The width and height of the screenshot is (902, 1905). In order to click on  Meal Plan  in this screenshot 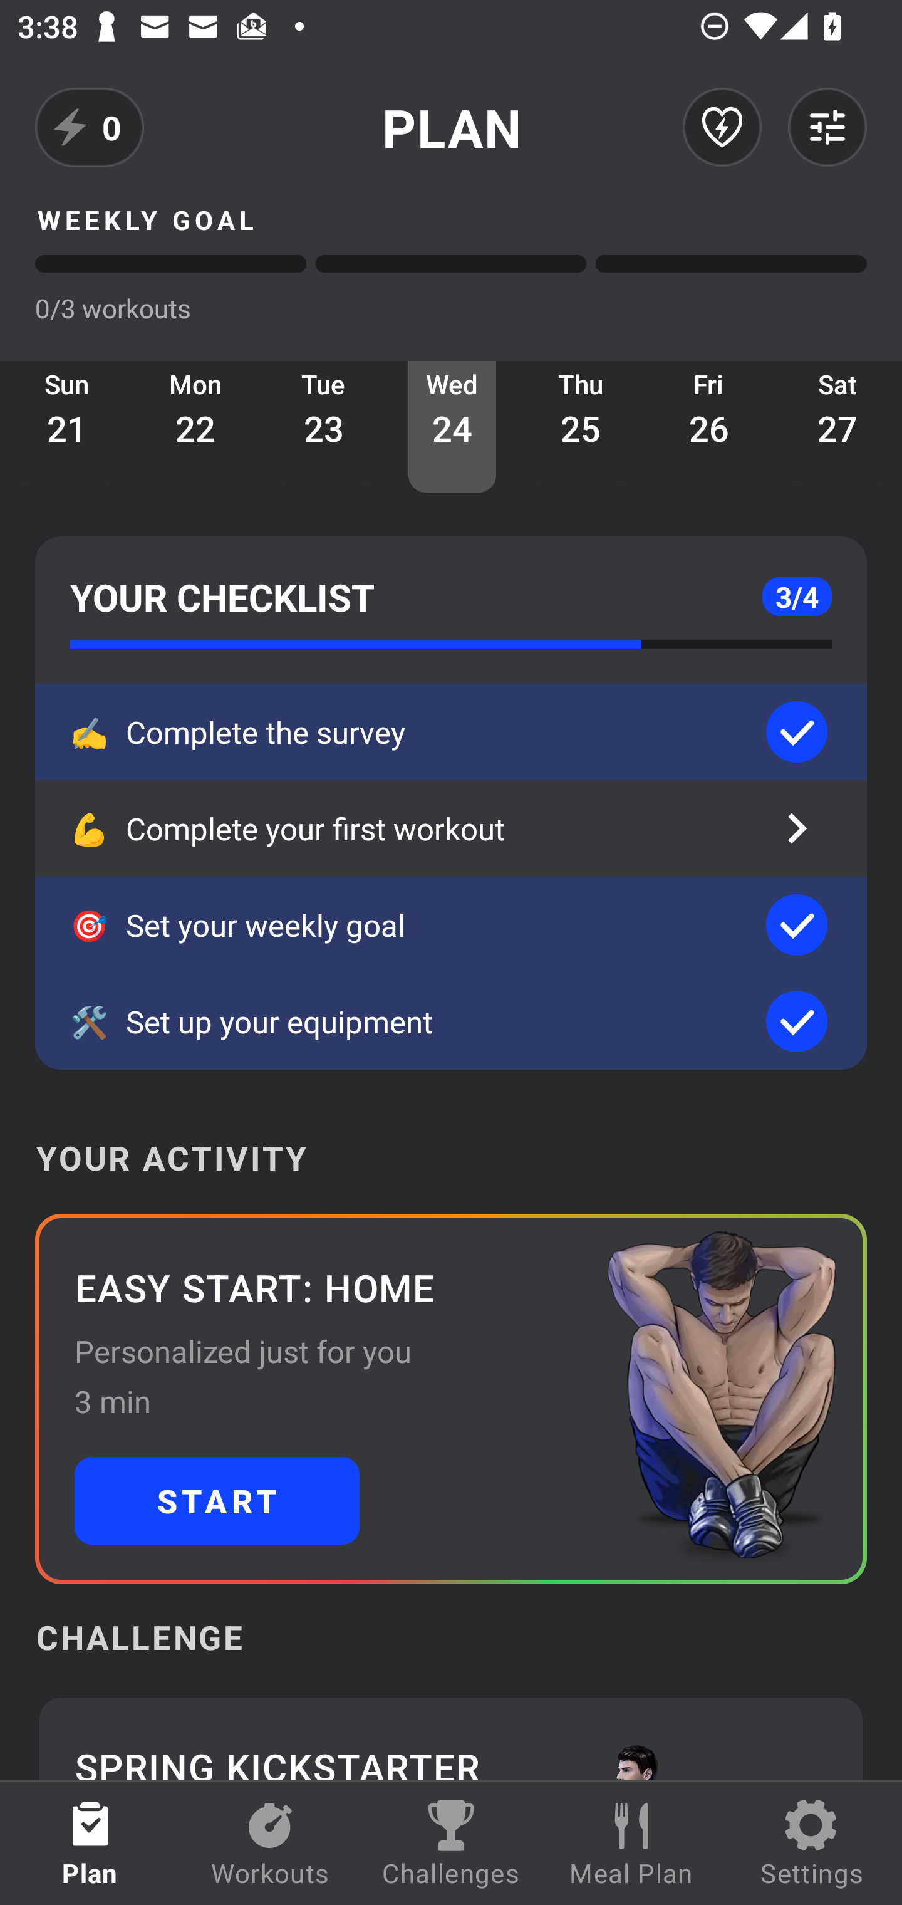, I will do `click(631, 1844)`.